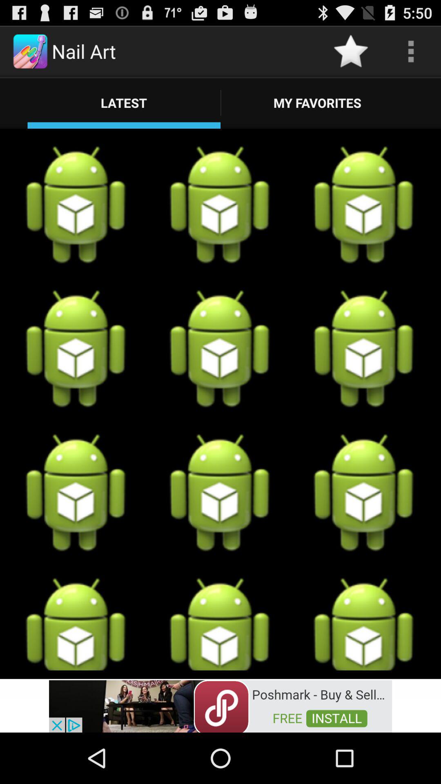  What do you see at coordinates (220, 349) in the screenshot?
I see `select the 2nd android  in the 2nd row 2nd column` at bounding box center [220, 349].